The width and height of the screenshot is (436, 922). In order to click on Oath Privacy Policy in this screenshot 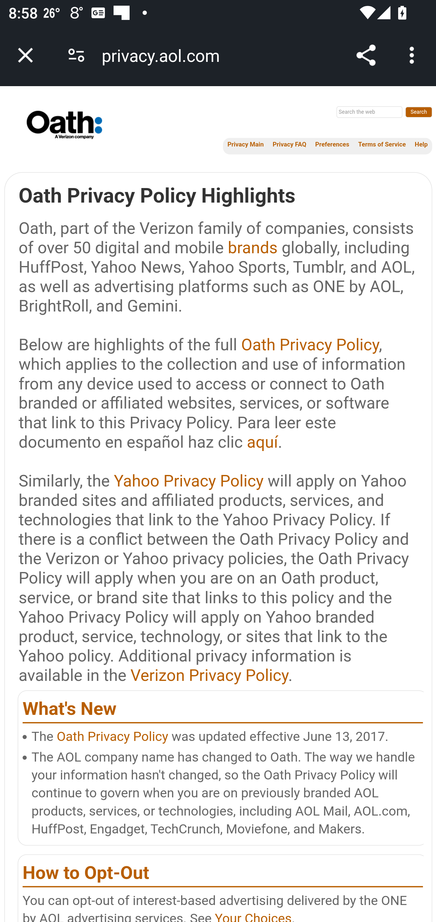, I will do `click(112, 736)`.